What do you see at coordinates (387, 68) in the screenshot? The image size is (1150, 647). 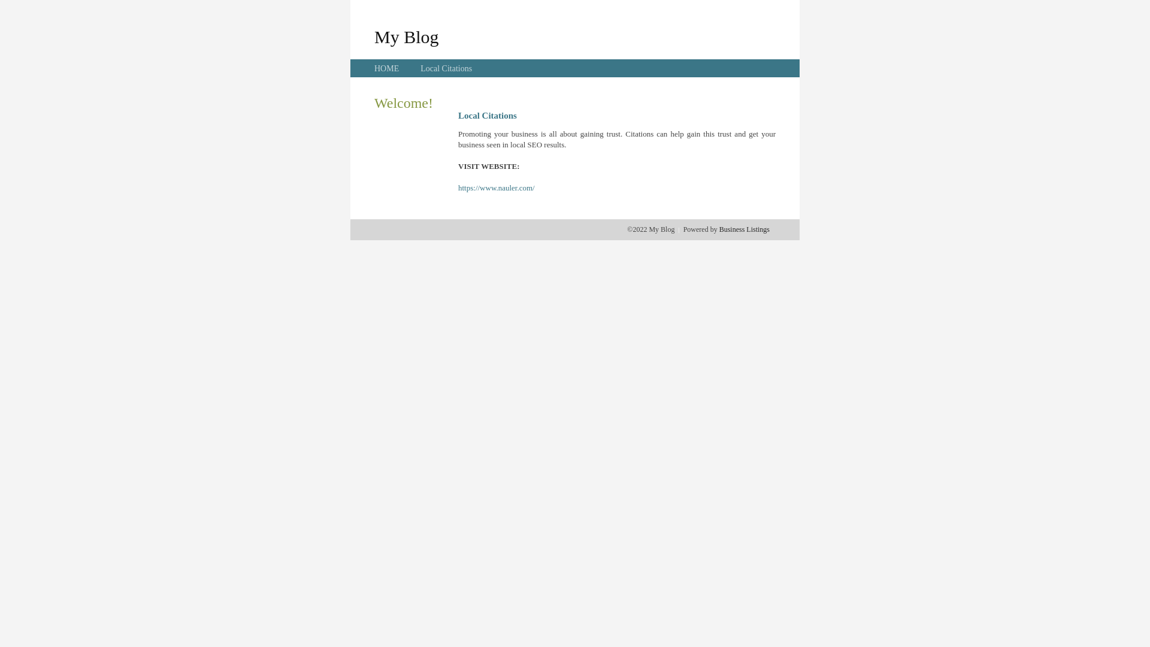 I see `HOME` at bounding box center [387, 68].